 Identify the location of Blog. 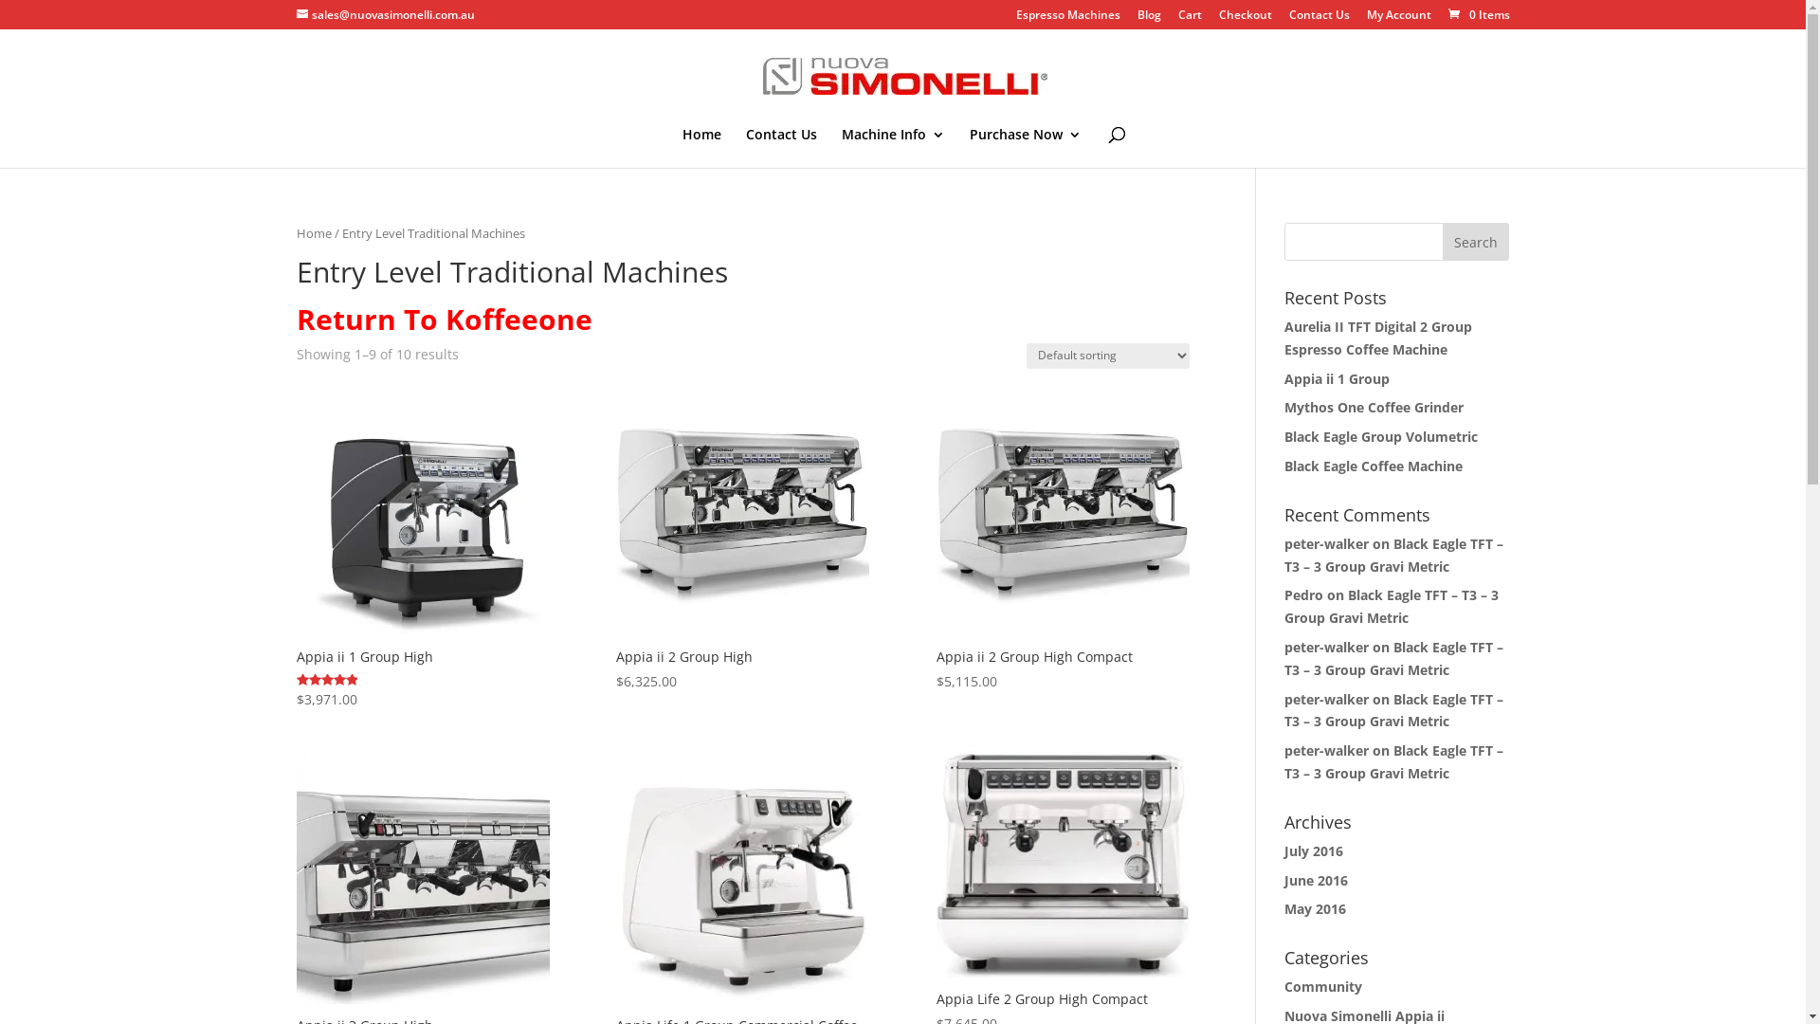
(1149, 19).